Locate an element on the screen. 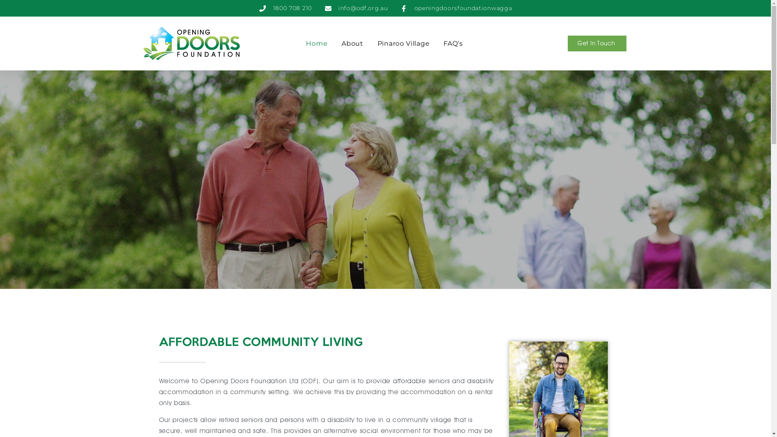  openingdoorsfoundationwagga is located at coordinates (456, 8).